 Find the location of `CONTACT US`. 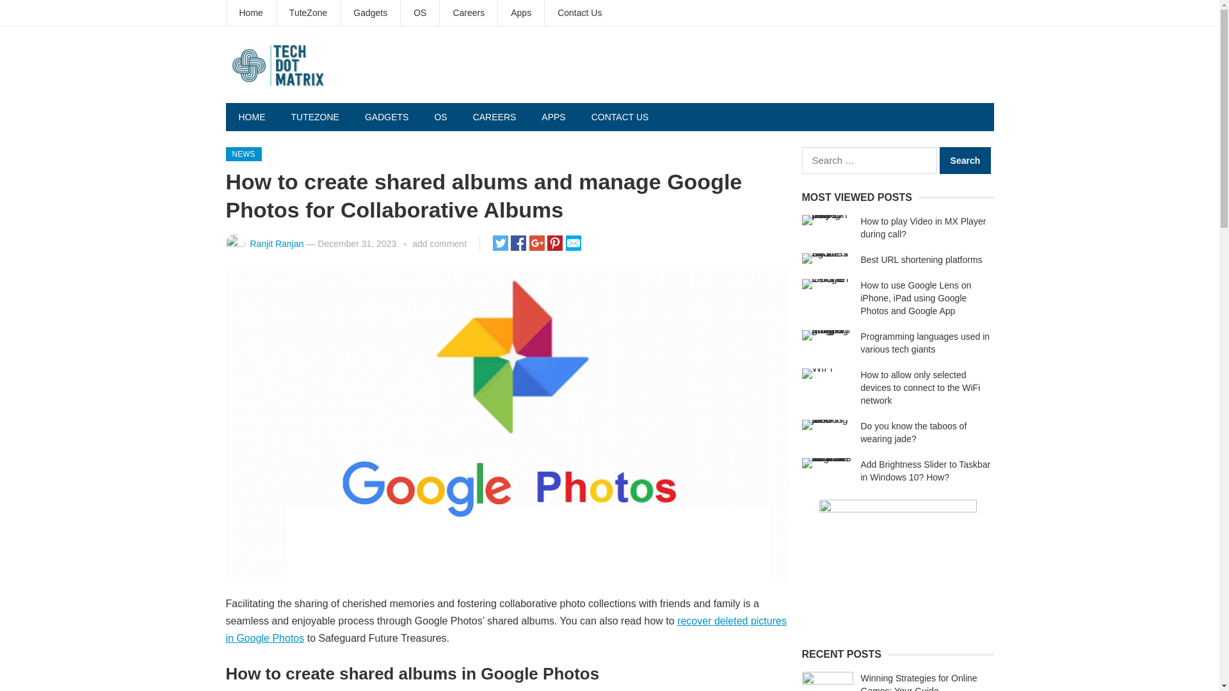

CONTACT US is located at coordinates (620, 116).